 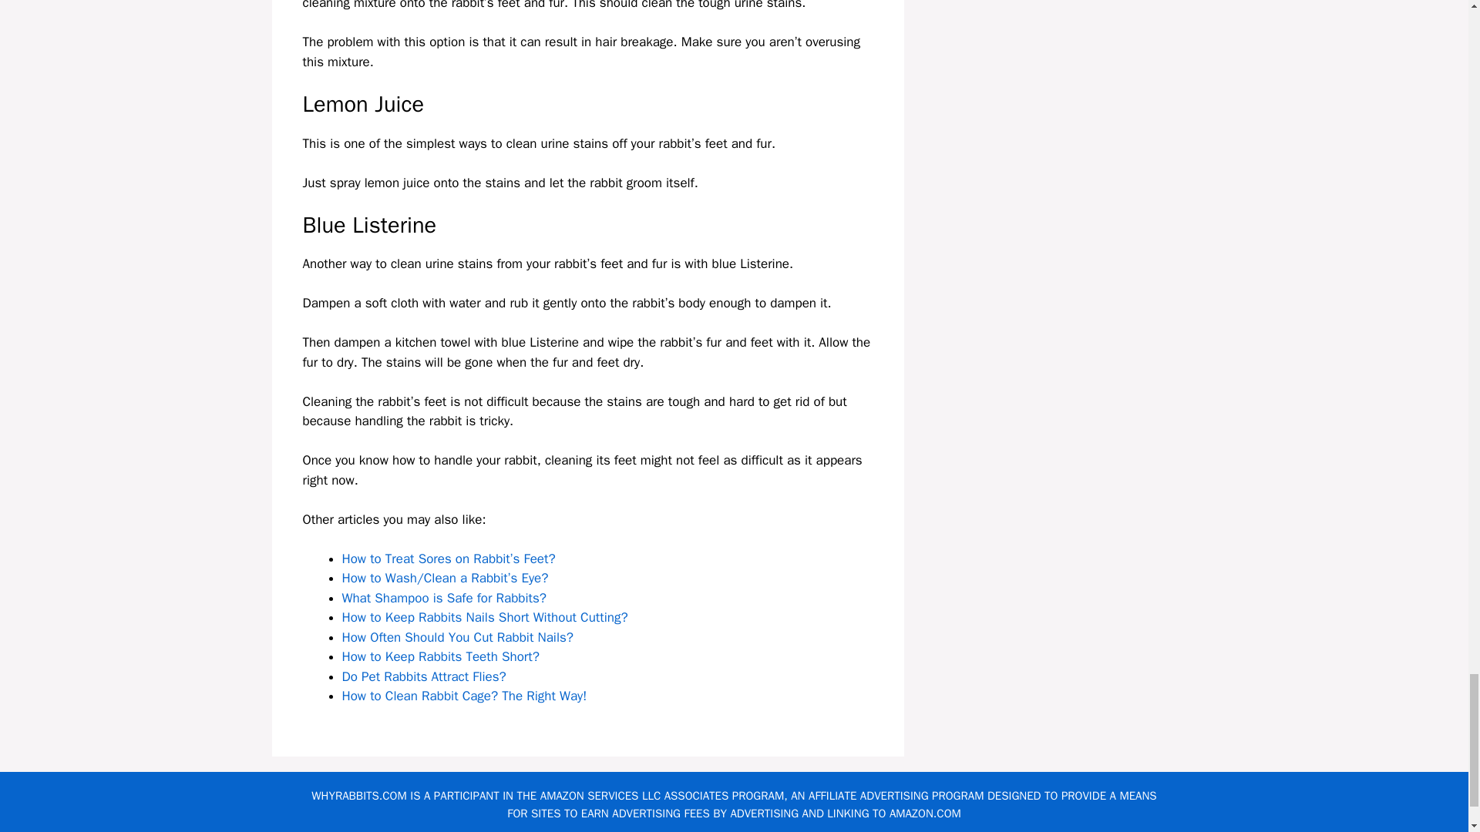 I want to click on What Shampoo is Safe for Rabbits?, so click(x=444, y=598).